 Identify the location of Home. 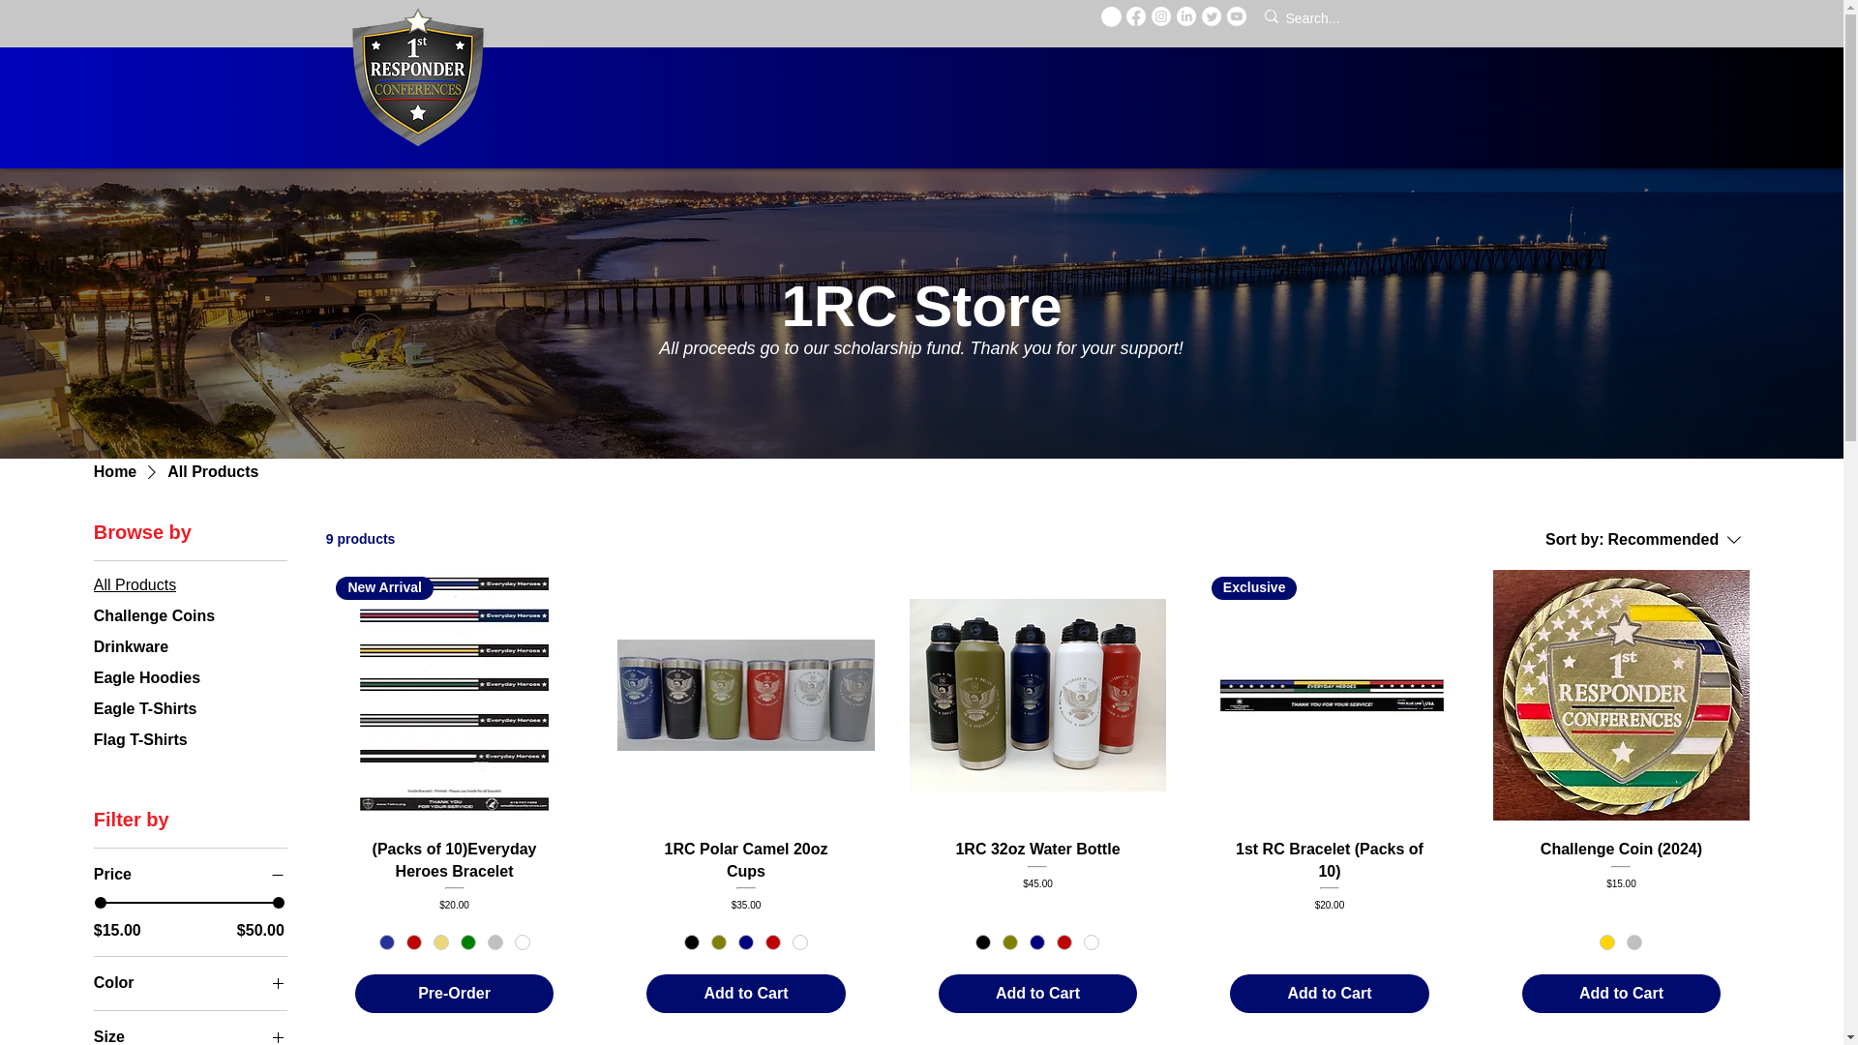
(114, 472).